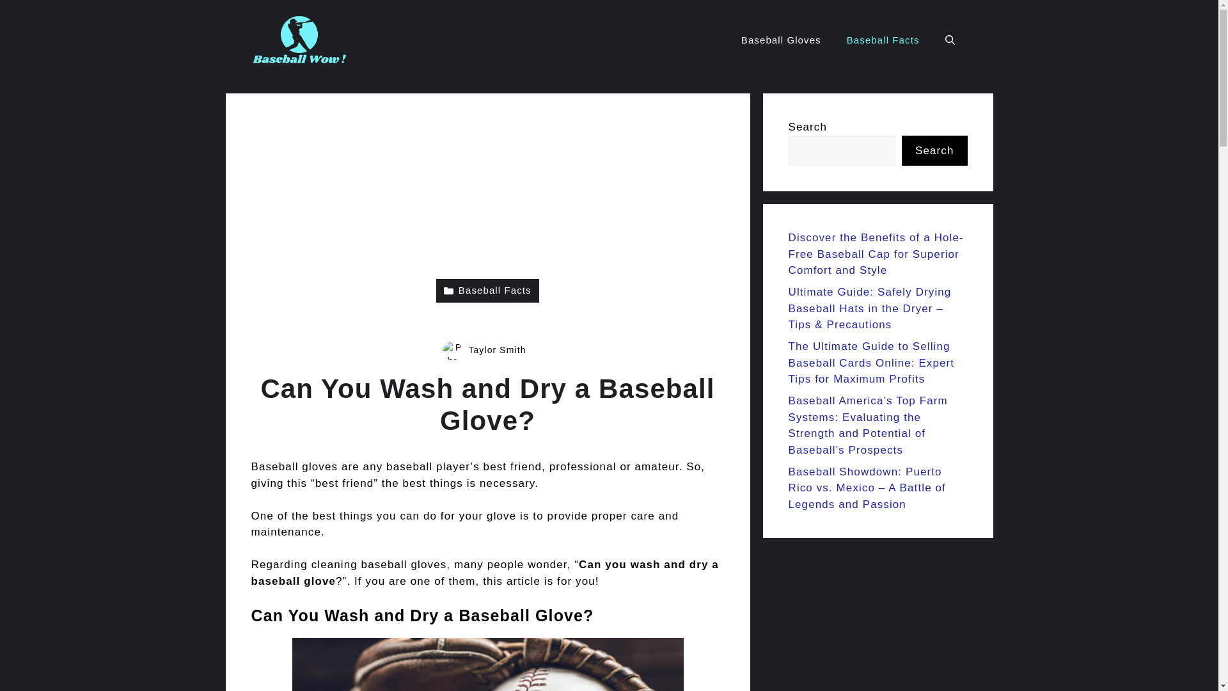 This screenshot has width=1228, height=691. Describe the element at coordinates (780, 40) in the screenshot. I see `Baseball Gloves` at that location.